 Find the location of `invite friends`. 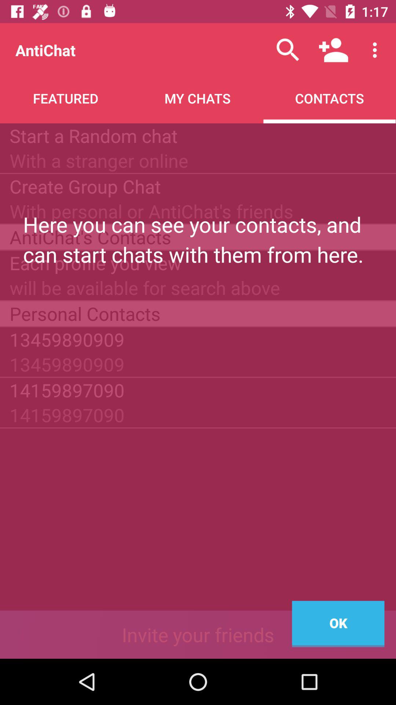

invite friends is located at coordinates (198, 634).